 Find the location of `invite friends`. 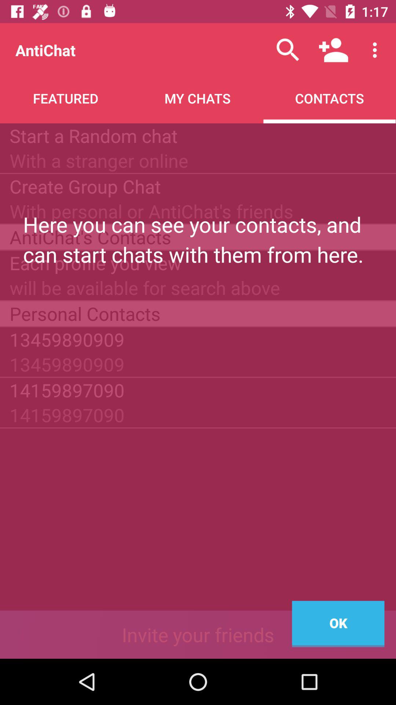

invite friends is located at coordinates (198, 634).